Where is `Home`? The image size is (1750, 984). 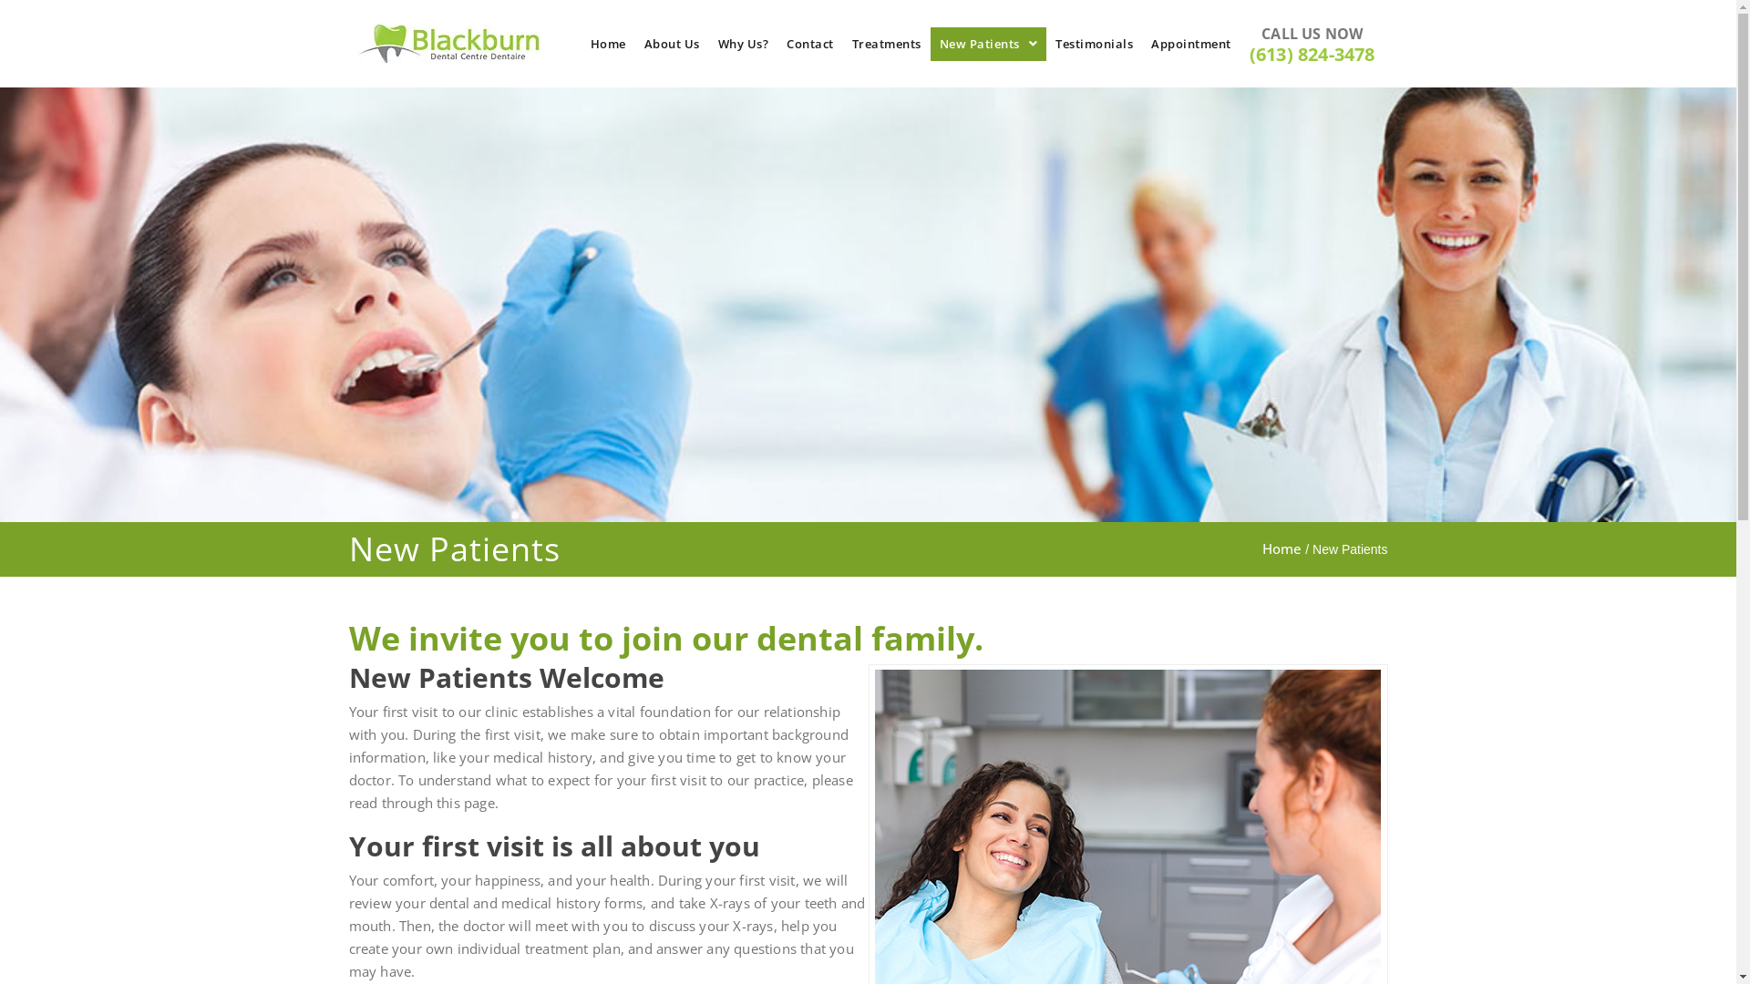 Home is located at coordinates (609, 44).